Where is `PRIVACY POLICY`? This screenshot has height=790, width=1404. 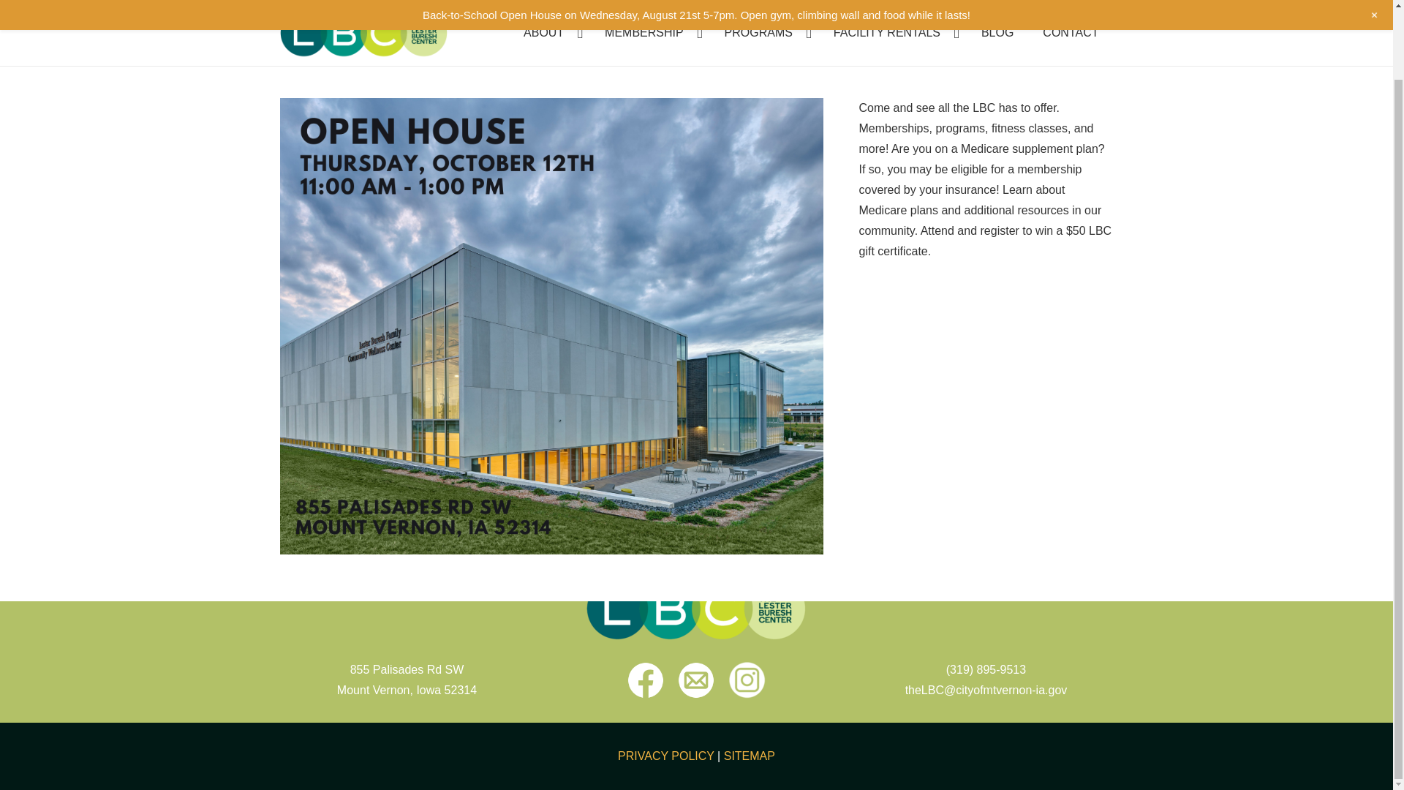
PRIVACY POLICY is located at coordinates (665, 756).